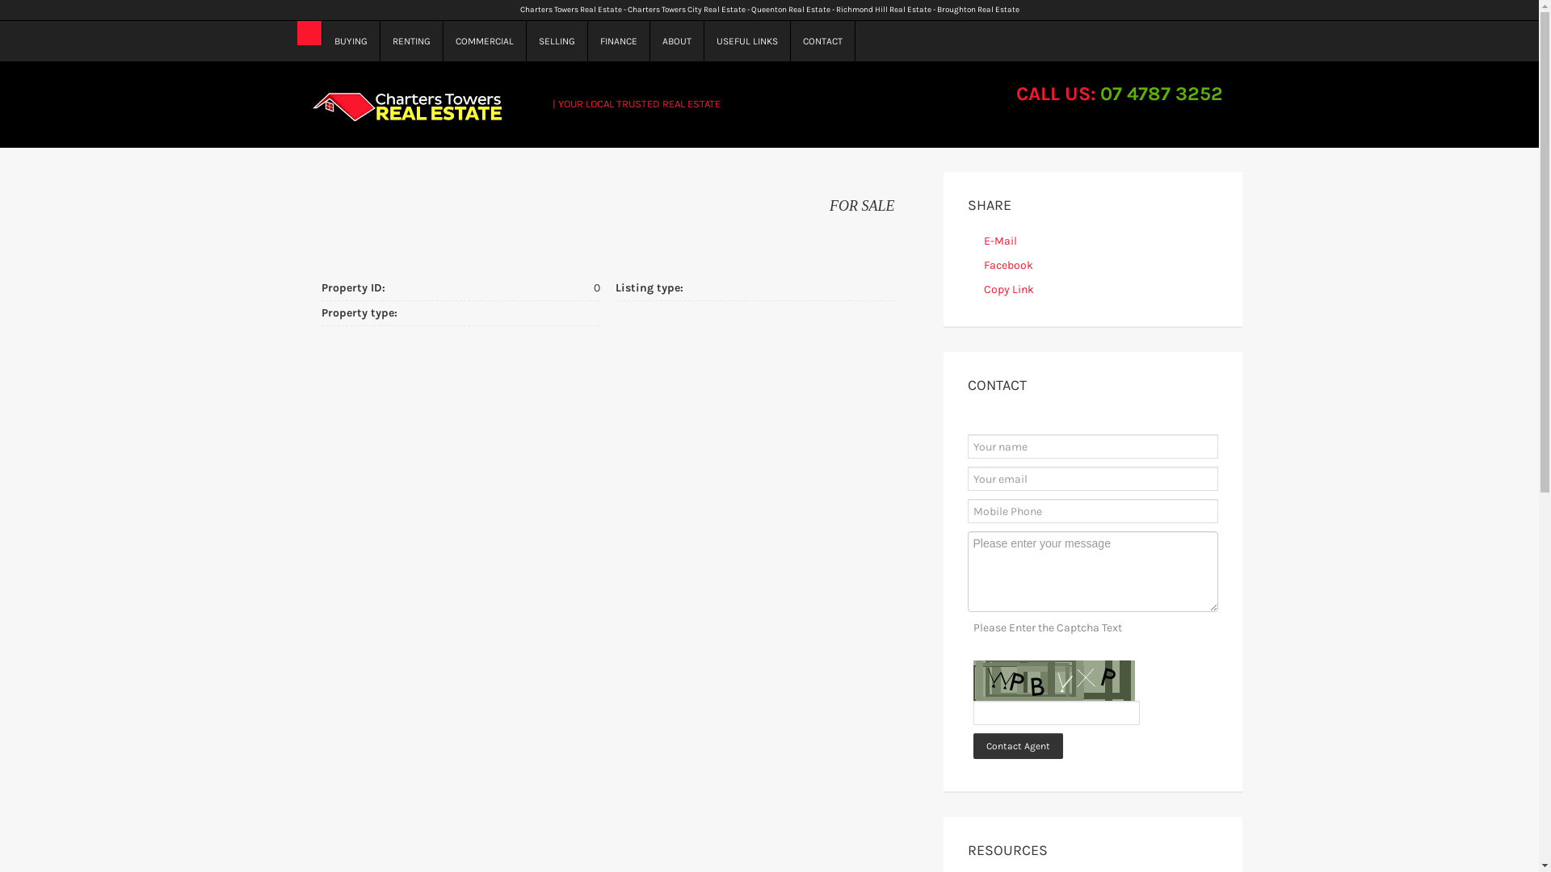 This screenshot has width=1551, height=872. What do you see at coordinates (411, 41) in the screenshot?
I see `RENTING` at bounding box center [411, 41].